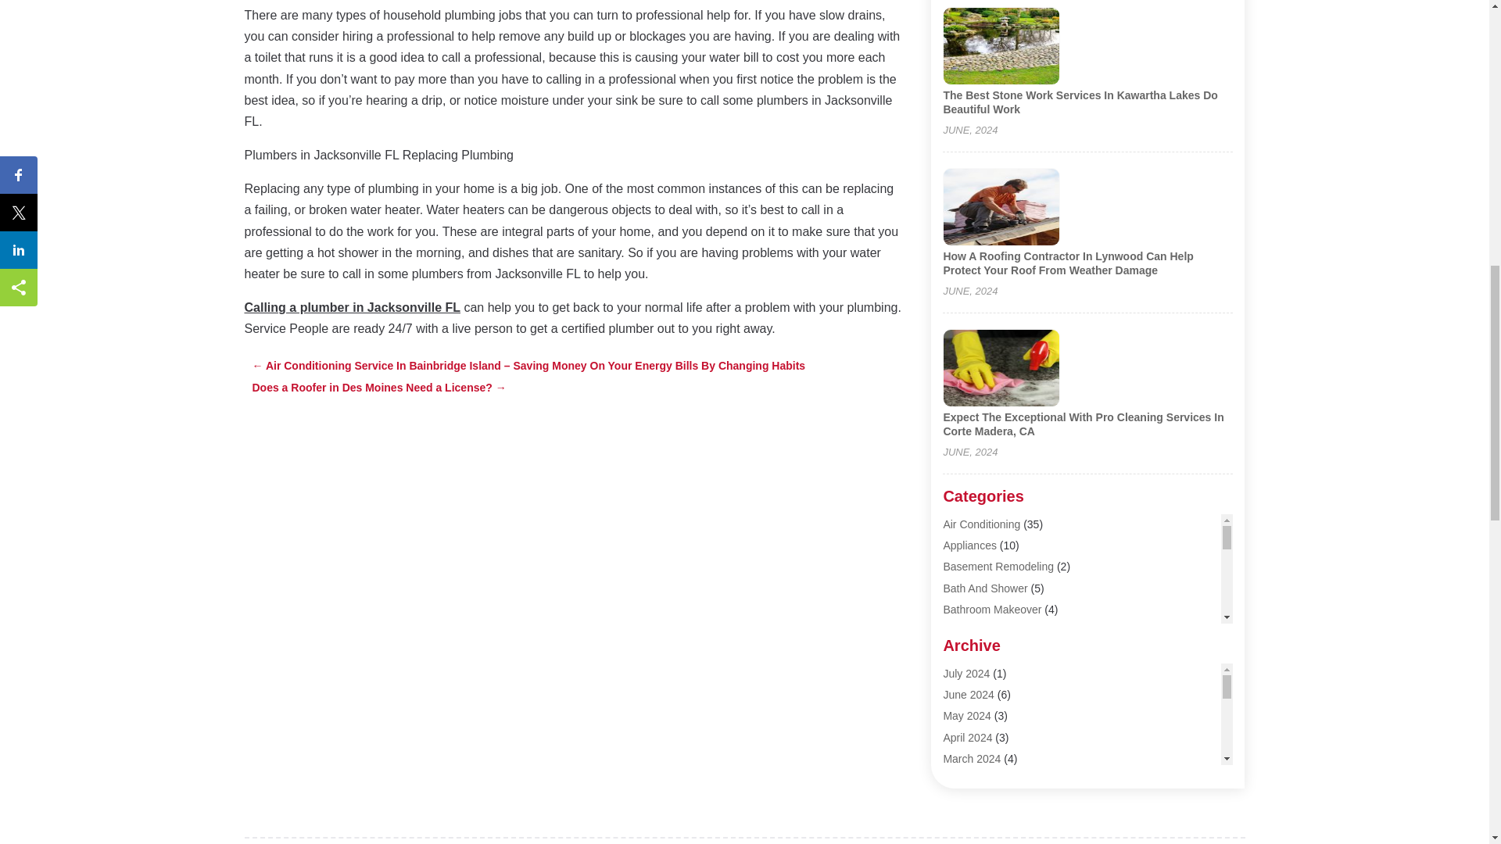 Image resolution: width=1501 pixels, height=844 pixels. Describe the element at coordinates (1001, 716) in the screenshot. I see `Carpet Cleaning Service` at that location.